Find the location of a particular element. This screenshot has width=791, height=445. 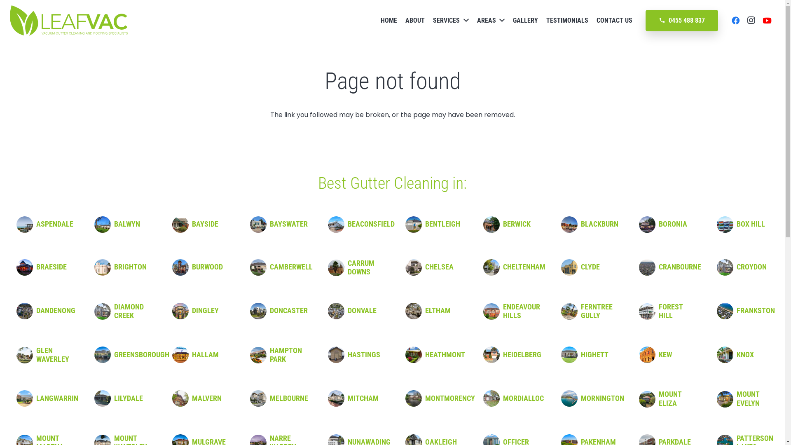

DONVALE is located at coordinates (362, 311).